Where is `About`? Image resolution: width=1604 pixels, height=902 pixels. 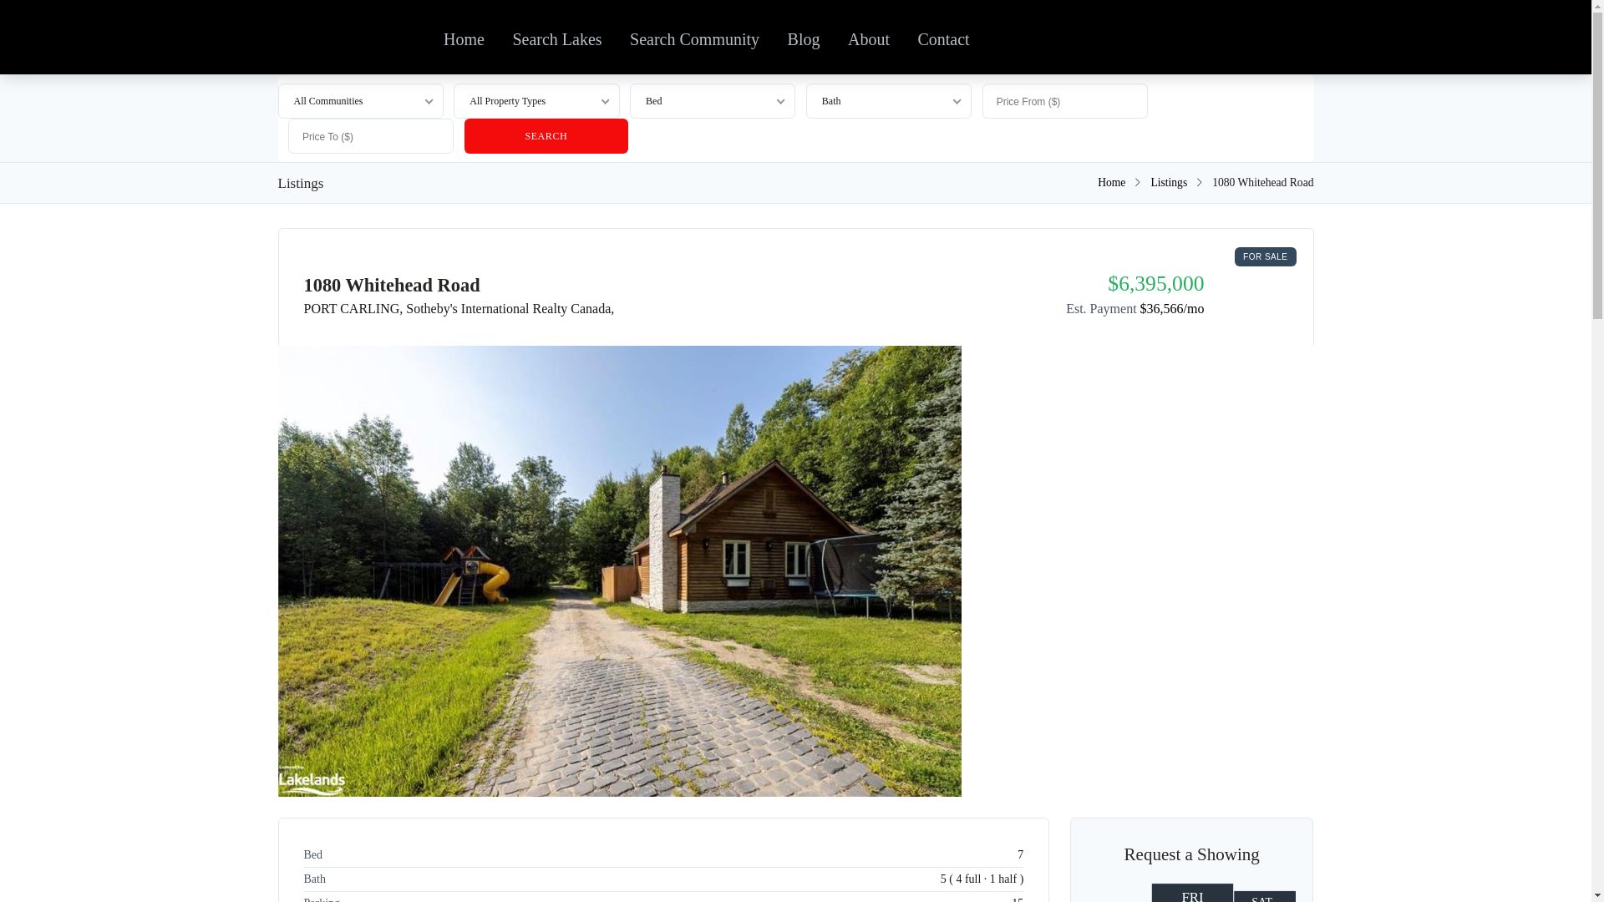
About is located at coordinates (869, 37).